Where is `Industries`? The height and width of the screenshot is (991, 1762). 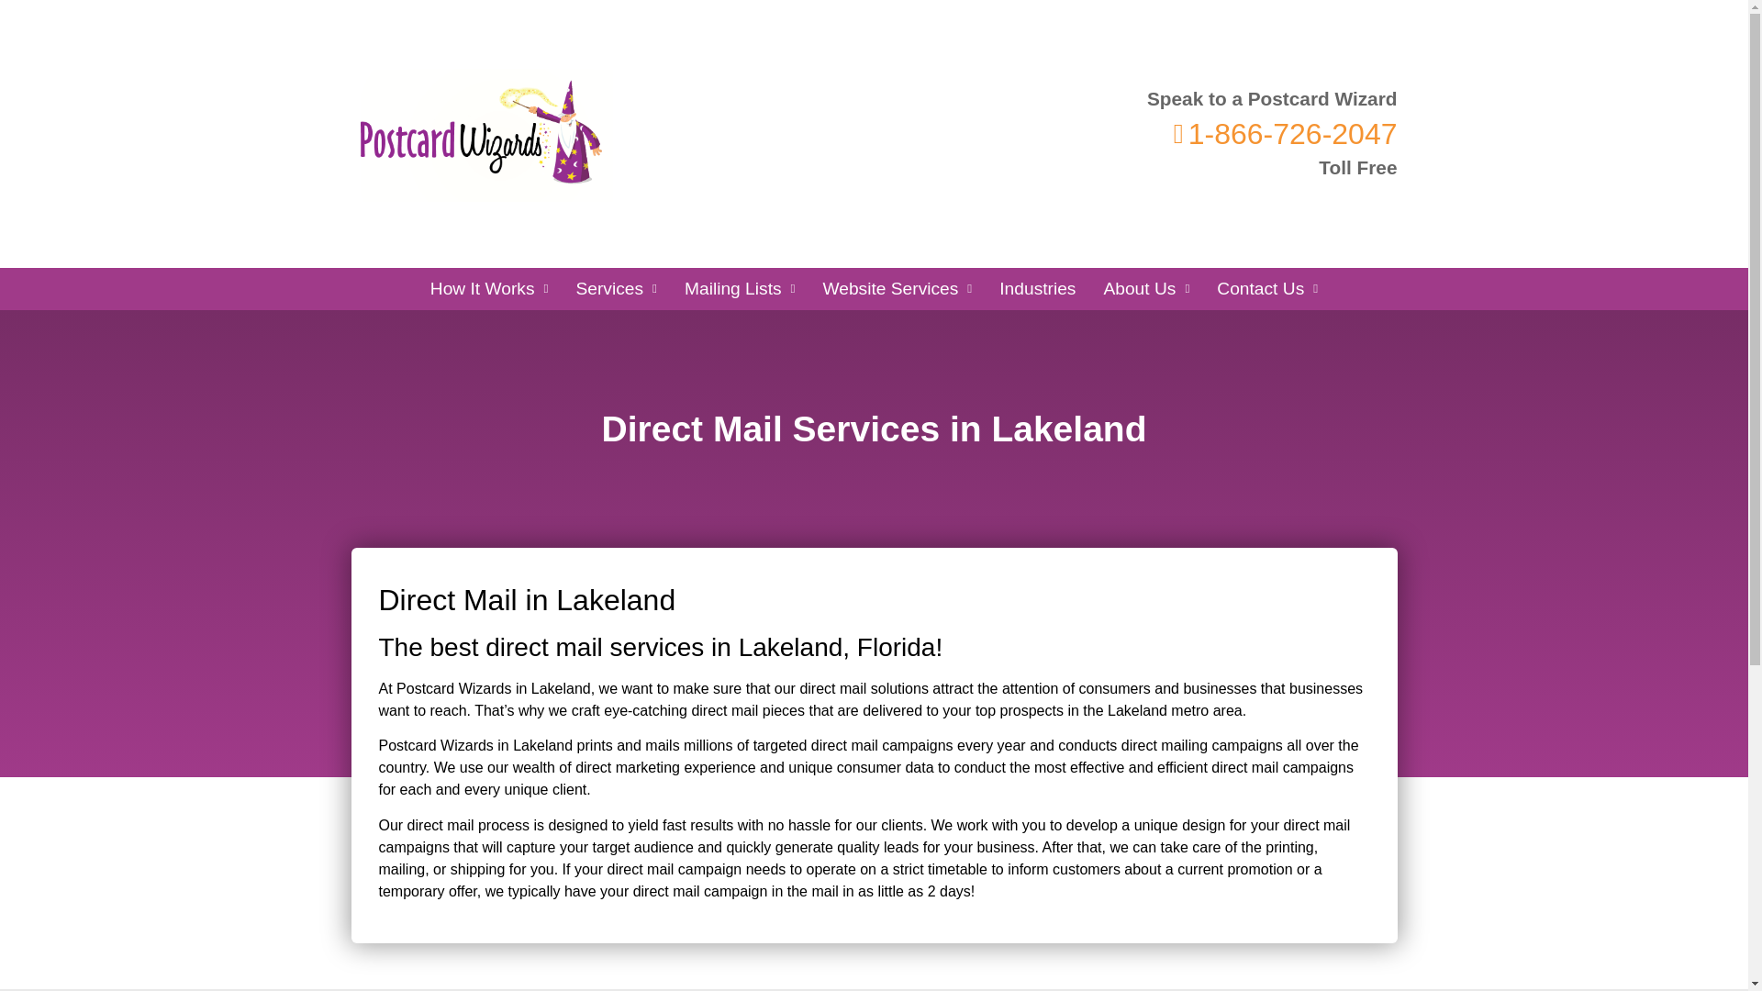 Industries is located at coordinates (1037, 288).